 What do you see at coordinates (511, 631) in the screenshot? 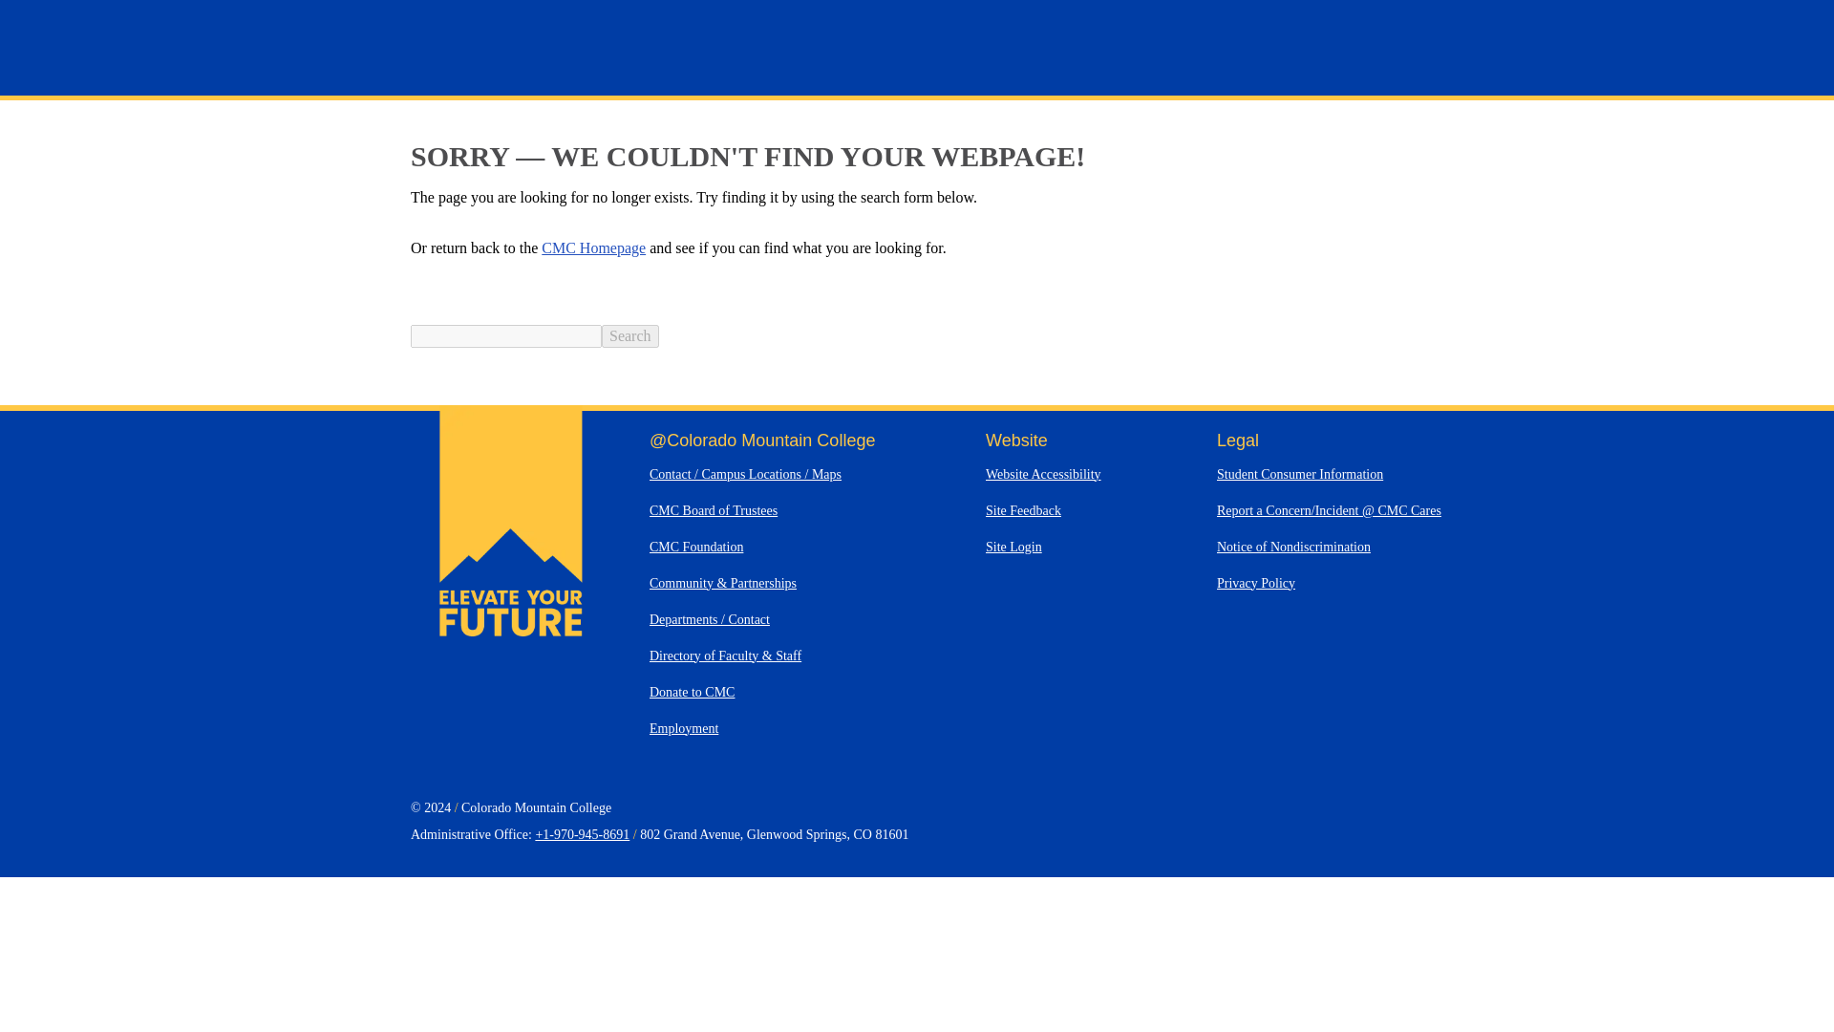
I see `elevate-banner-yellow` at bounding box center [511, 631].